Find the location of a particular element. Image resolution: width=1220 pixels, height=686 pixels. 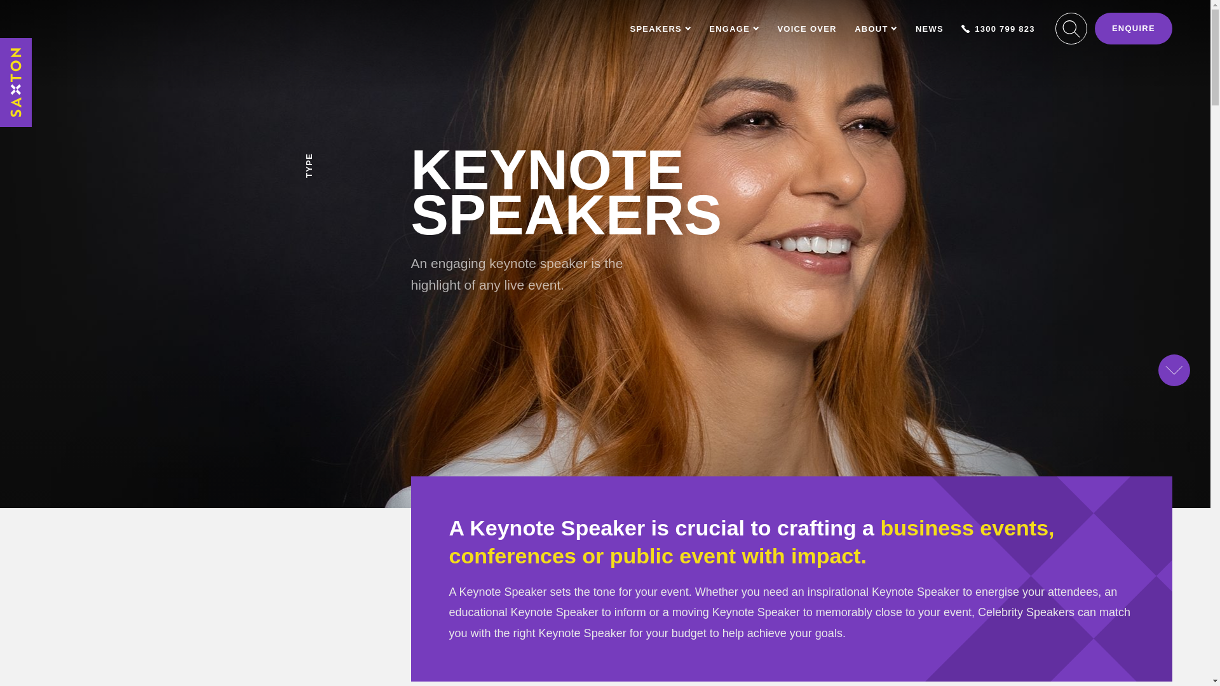

1300 799 823 is located at coordinates (998, 28).